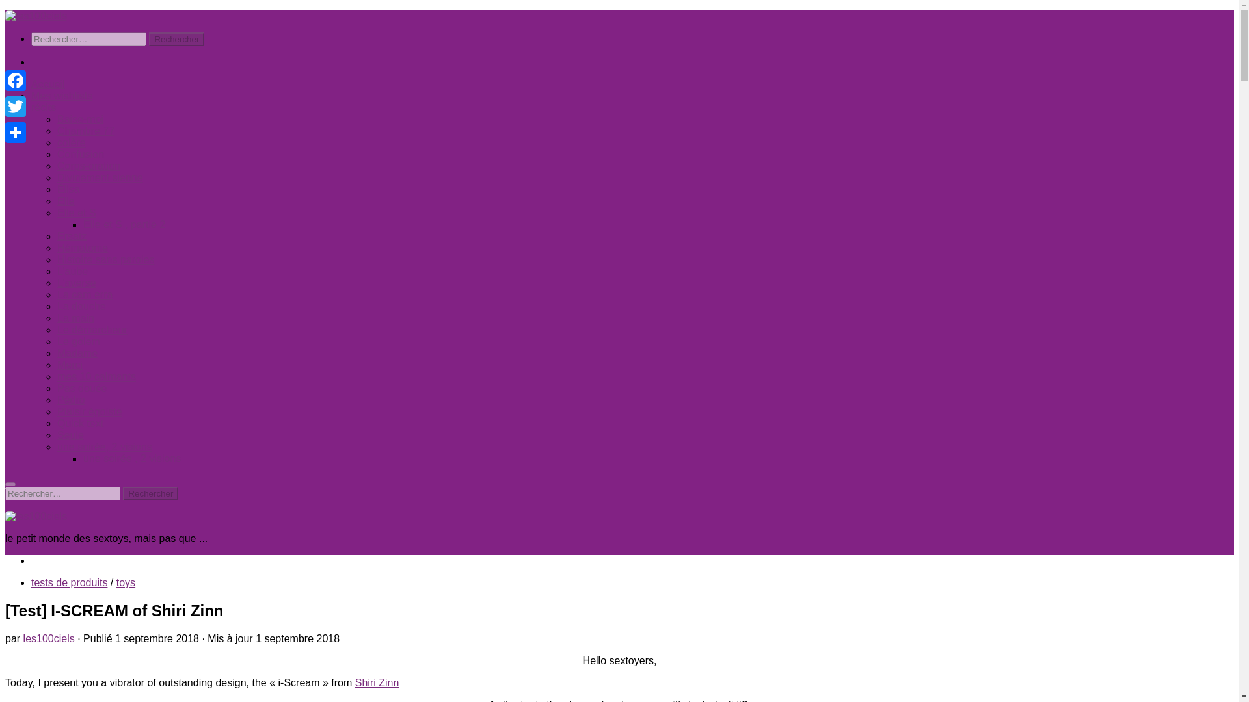 This screenshot has width=1249, height=702. What do you see at coordinates (88, 166) in the screenshot?
I see `Corps-oration` at bounding box center [88, 166].